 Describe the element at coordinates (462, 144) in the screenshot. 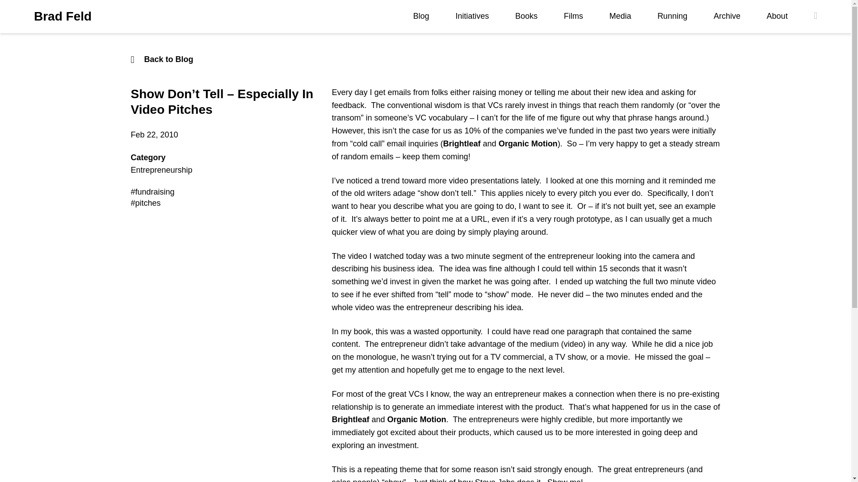

I see `Brightleaf` at that location.